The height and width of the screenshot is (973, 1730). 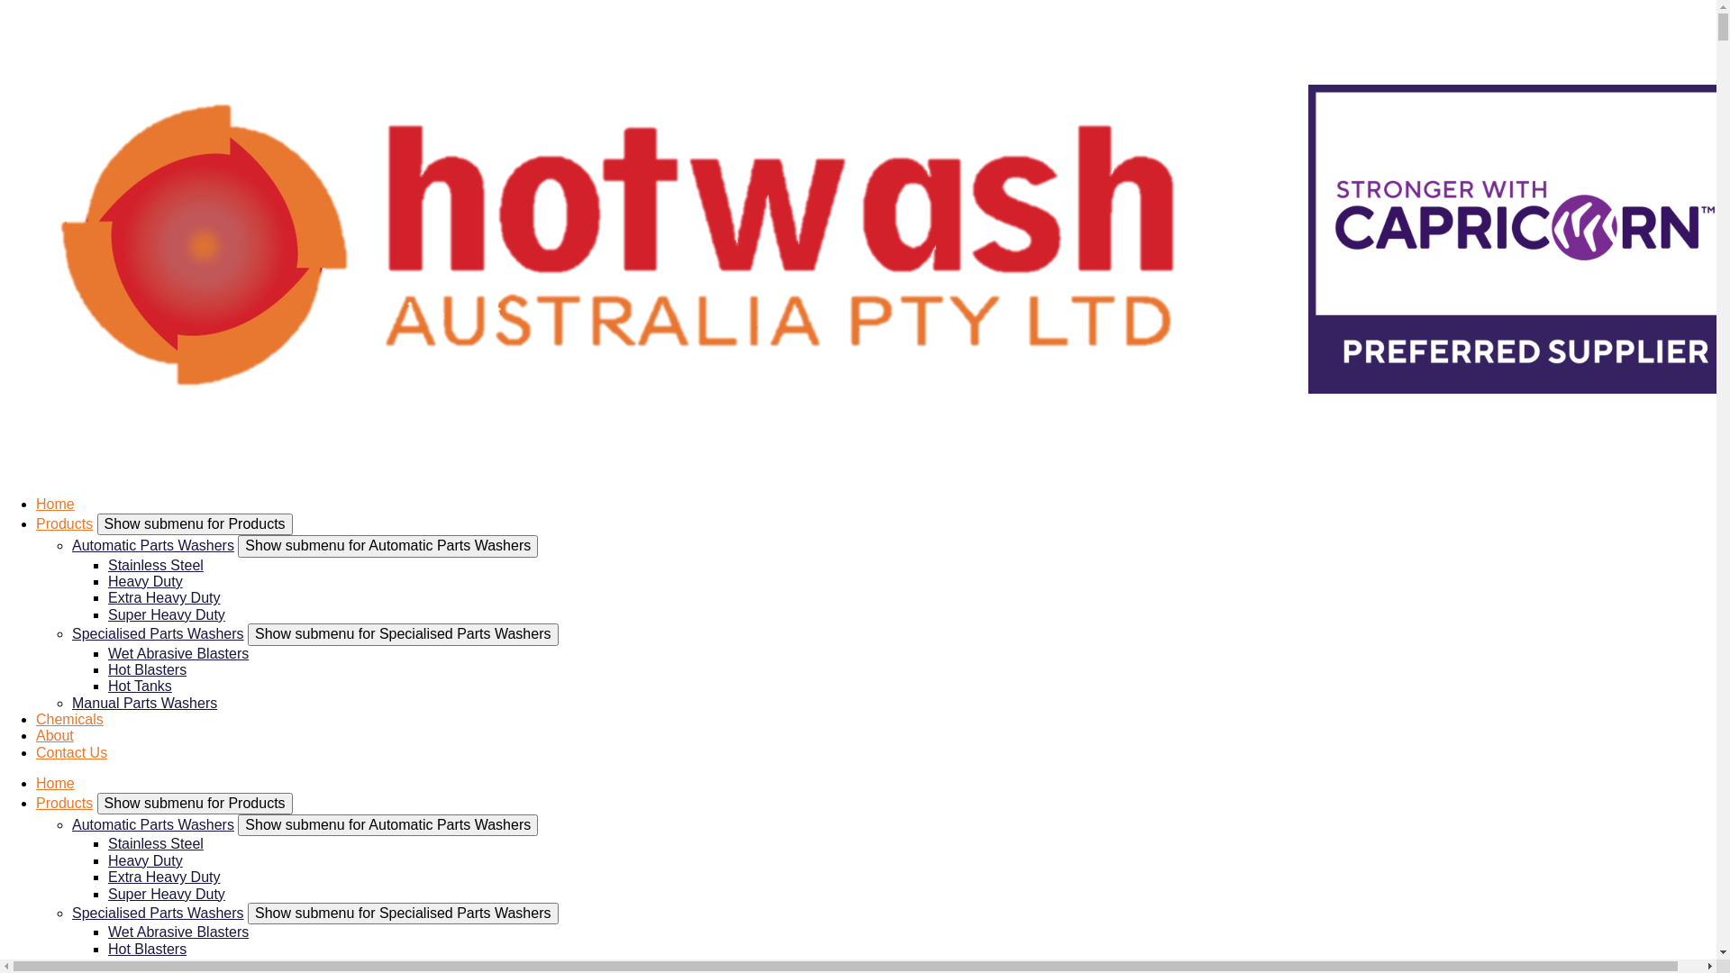 What do you see at coordinates (148, 670) in the screenshot?
I see `Hot Blasters` at bounding box center [148, 670].